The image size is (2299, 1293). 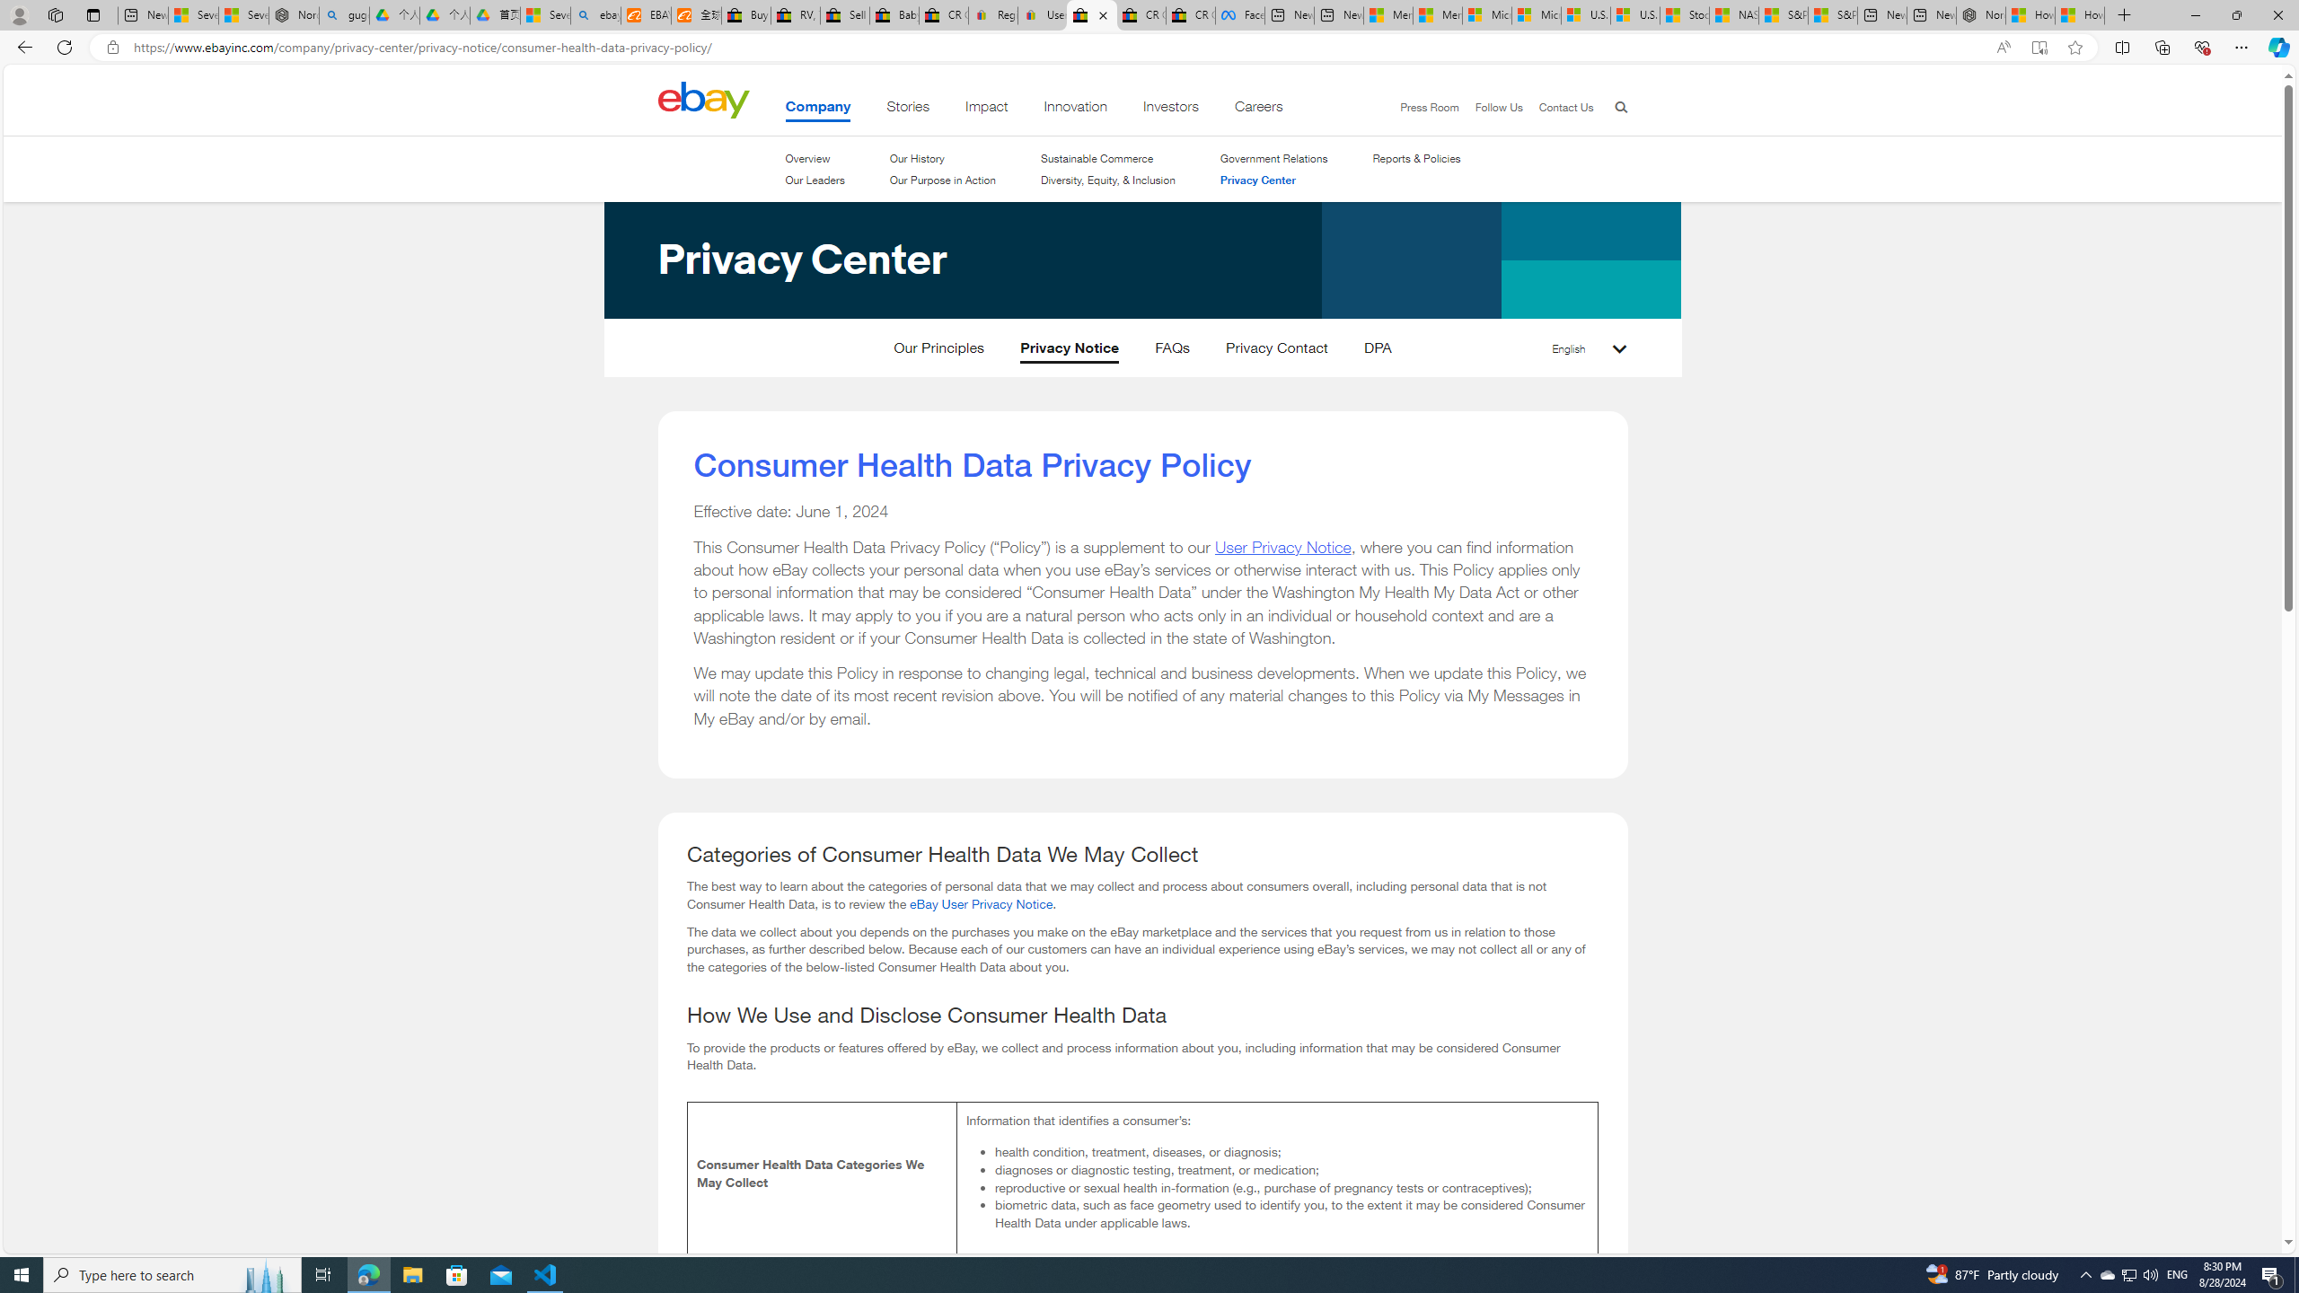 I want to click on Innovation, so click(x=1076, y=110).